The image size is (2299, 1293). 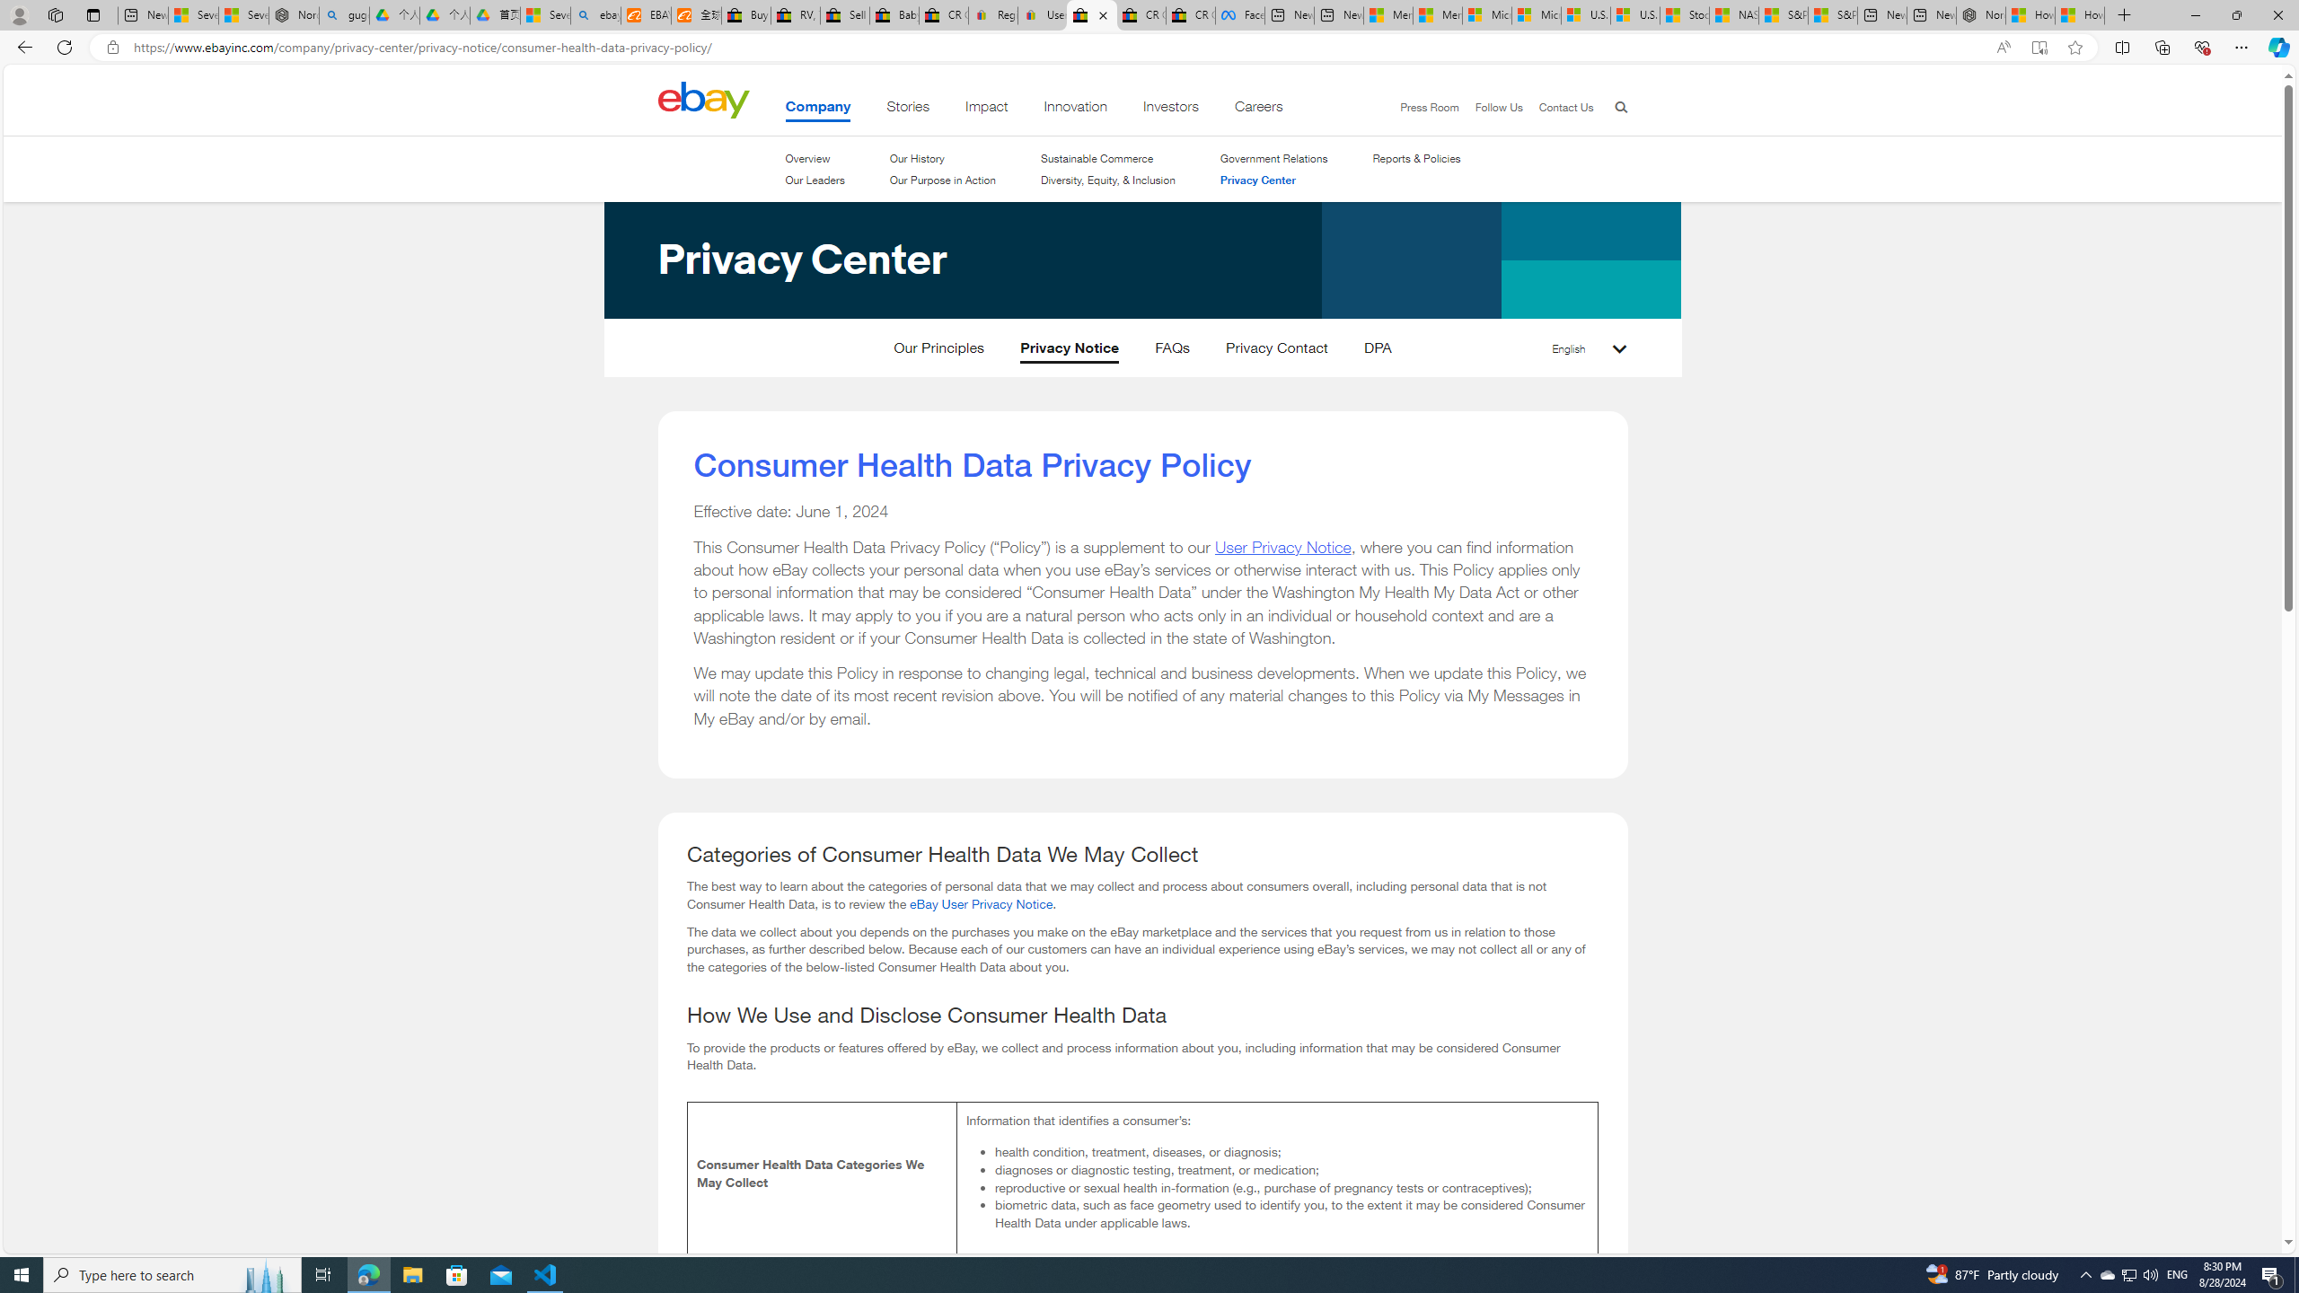 I want to click on Innovation, so click(x=1076, y=110).